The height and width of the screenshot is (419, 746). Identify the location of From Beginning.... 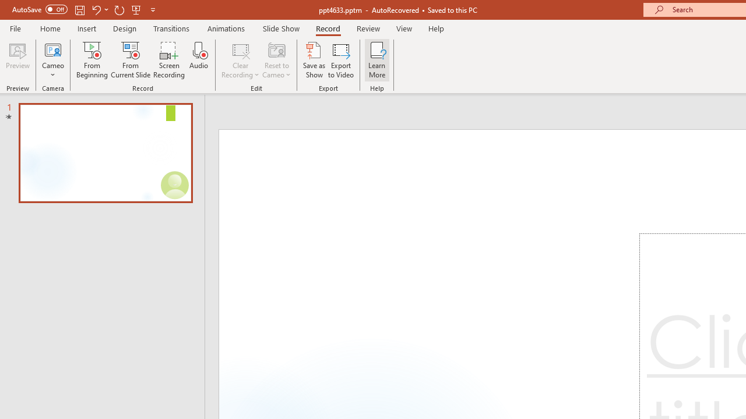
(92, 59).